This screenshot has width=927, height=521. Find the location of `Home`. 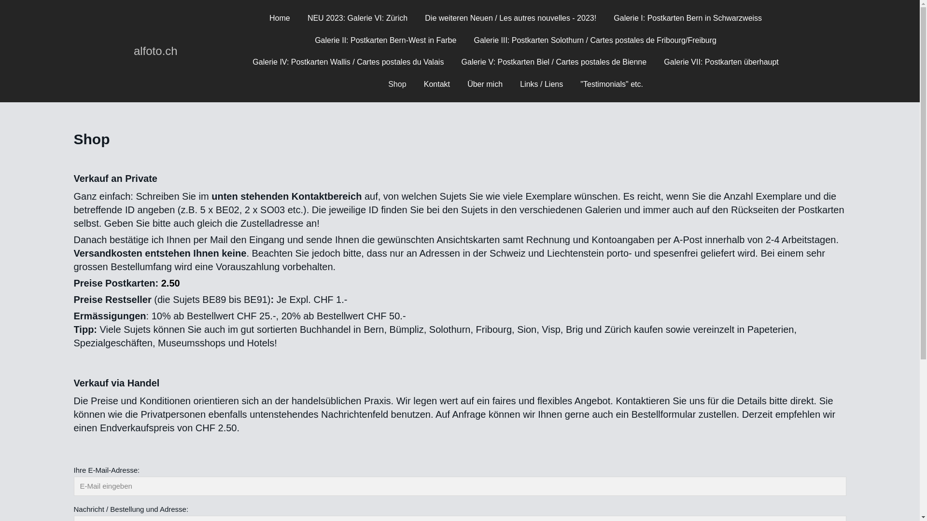

Home is located at coordinates (280, 18).